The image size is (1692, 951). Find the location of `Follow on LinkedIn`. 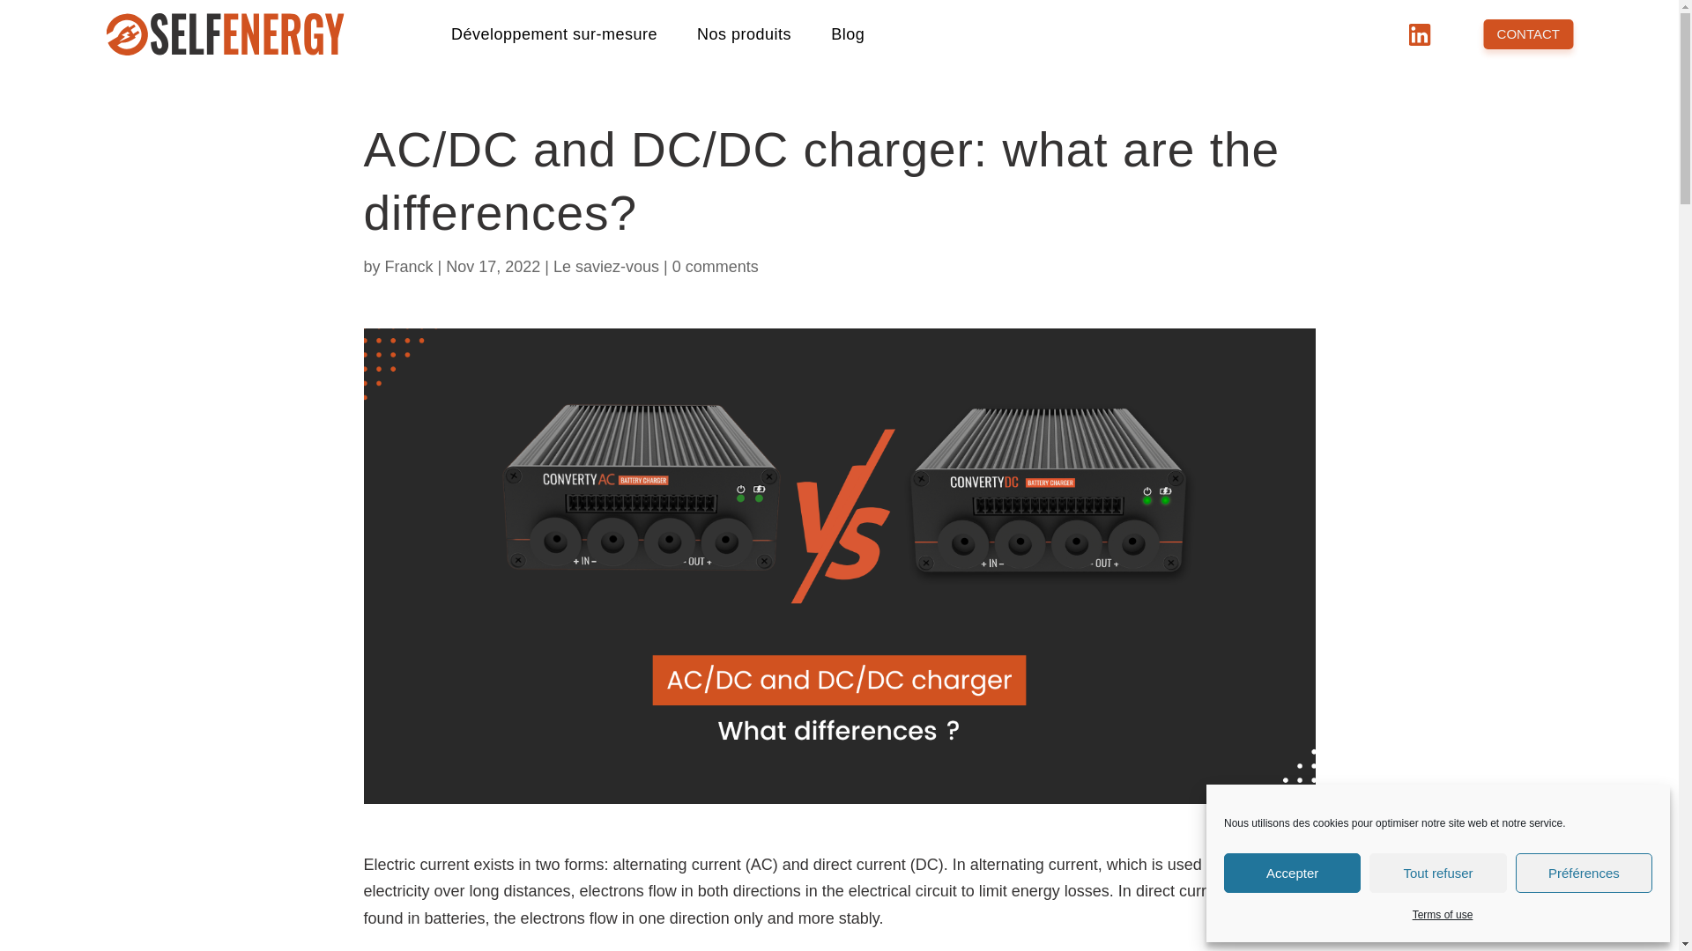

Follow on LinkedIn is located at coordinates (1422, 37).